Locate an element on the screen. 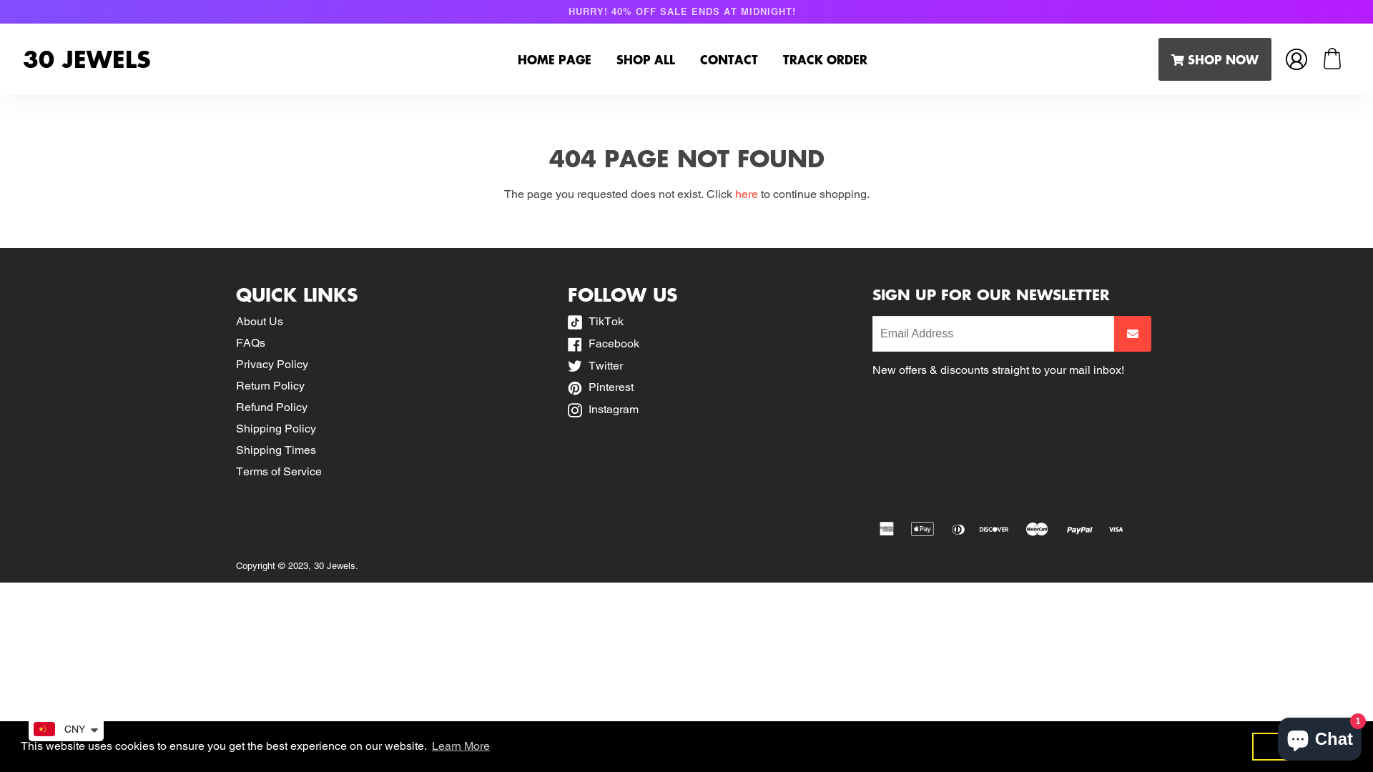 This screenshot has height=772, width=1373. here is located at coordinates (747, 194).